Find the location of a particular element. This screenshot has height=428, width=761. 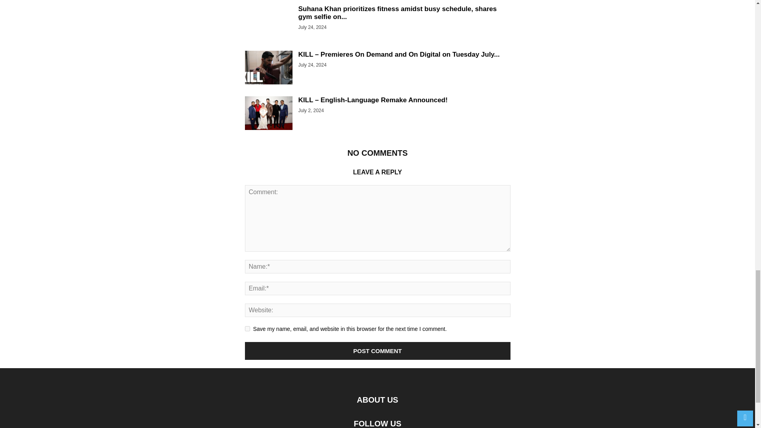

yes is located at coordinates (247, 328).